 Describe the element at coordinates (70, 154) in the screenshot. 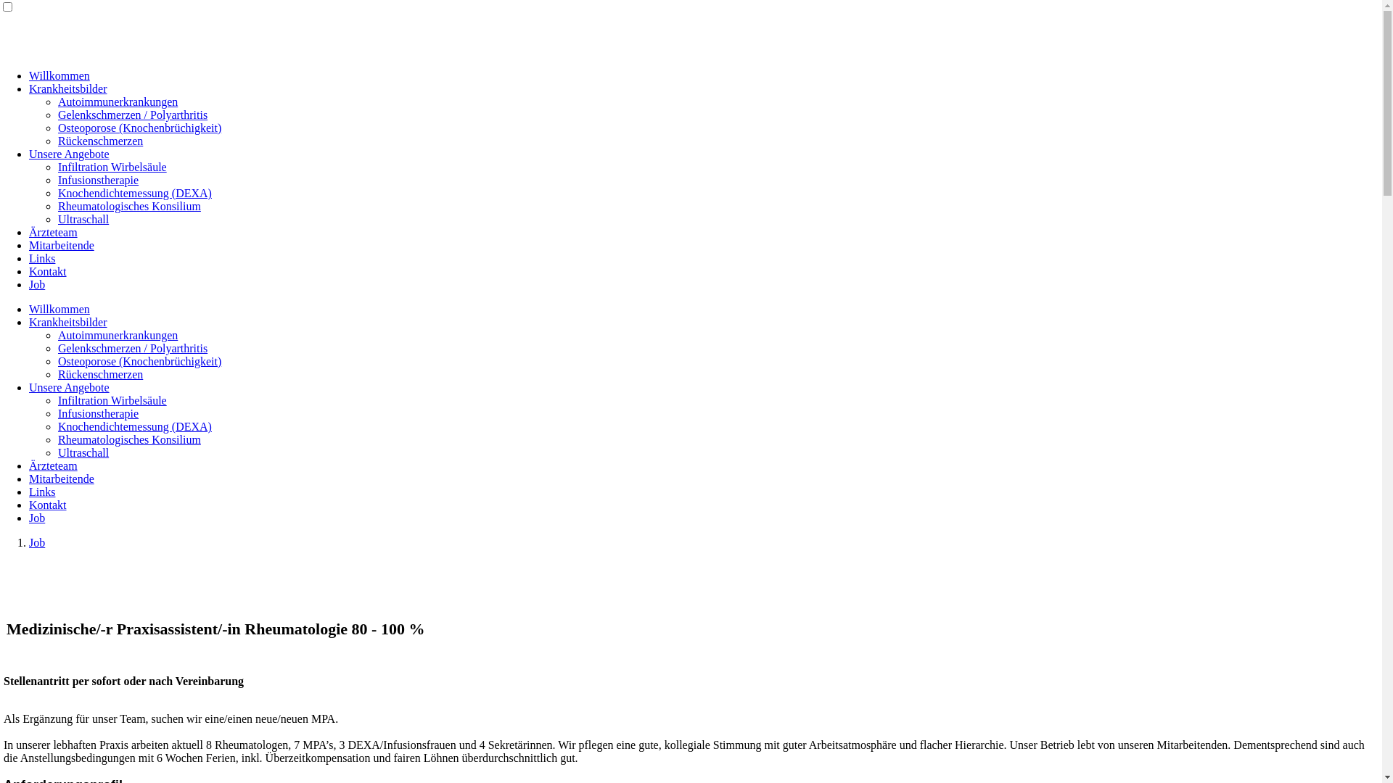

I see `Unsere Angebote` at that location.